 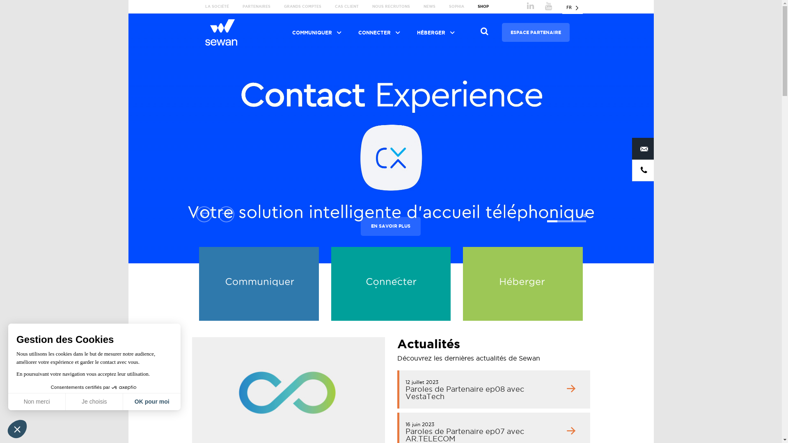 What do you see at coordinates (465, 435) in the screenshot?
I see `Paroles de Partenaire ep07 avec AR.TELECOM` at bounding box center [465, 435].